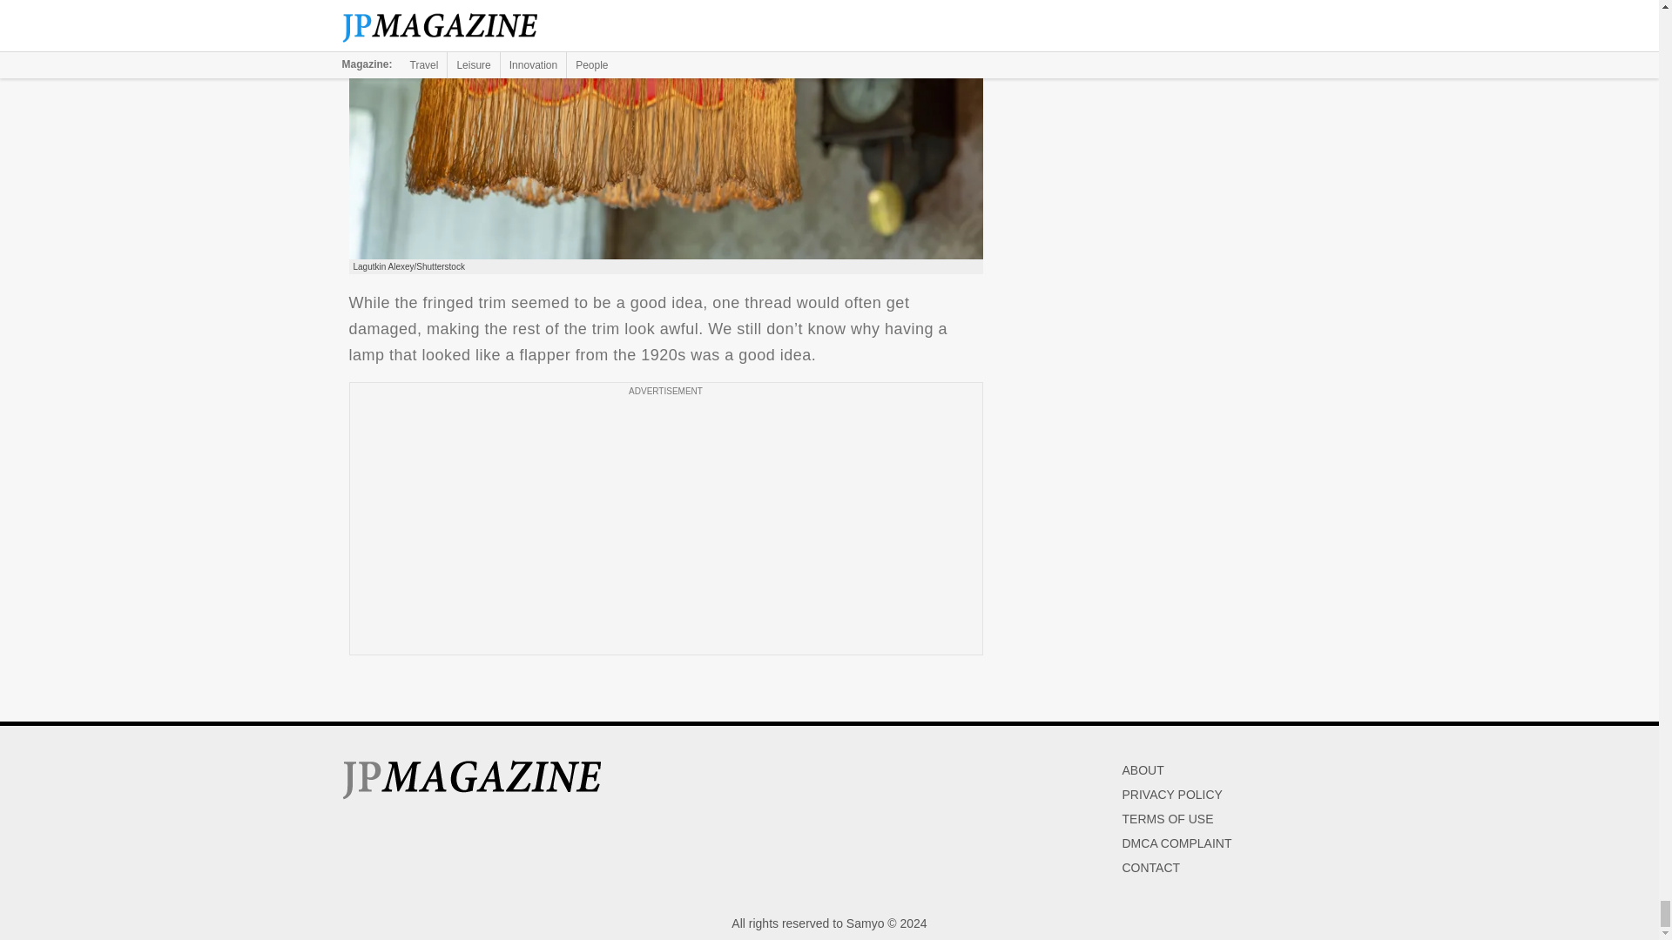 The height and width of the screenshot is (940, 1672). I want to click on ABOUT, so click(1143, 769).